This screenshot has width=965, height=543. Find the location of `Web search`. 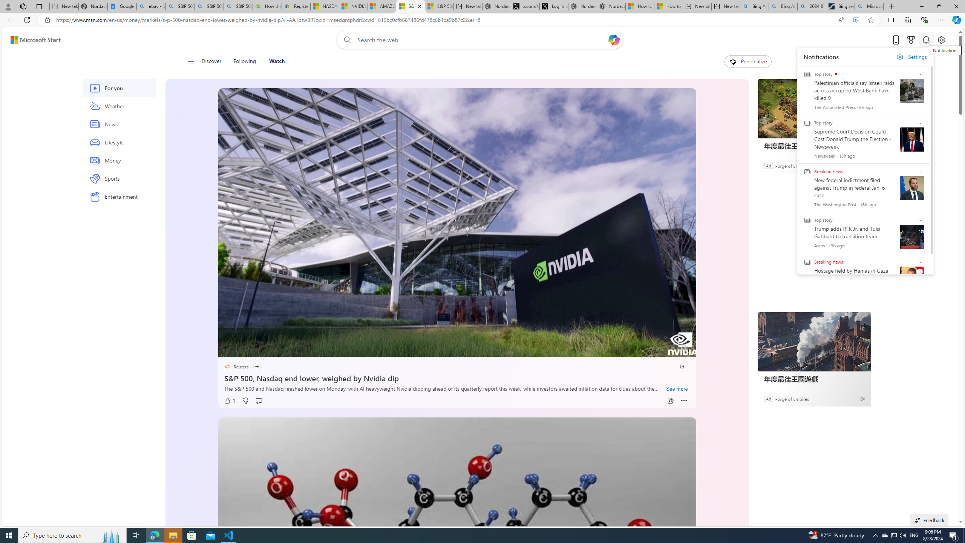

Web search is located at coordinates (345, 40).